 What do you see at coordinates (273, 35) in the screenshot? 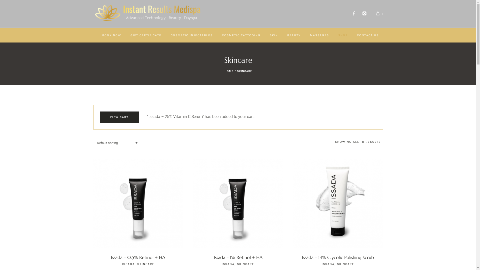
I see `SKIN` at bounding box center [273, 35].